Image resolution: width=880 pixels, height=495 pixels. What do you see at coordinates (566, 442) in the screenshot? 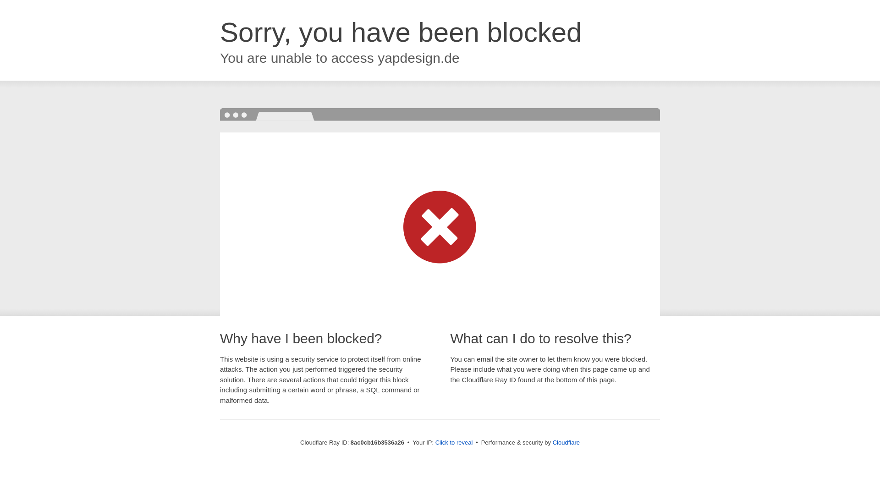
I see `Cloudflare` at bounding box center [566, 442].